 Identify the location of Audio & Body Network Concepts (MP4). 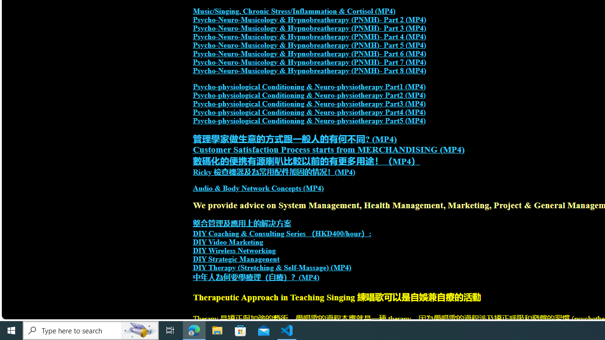
(259, 188).